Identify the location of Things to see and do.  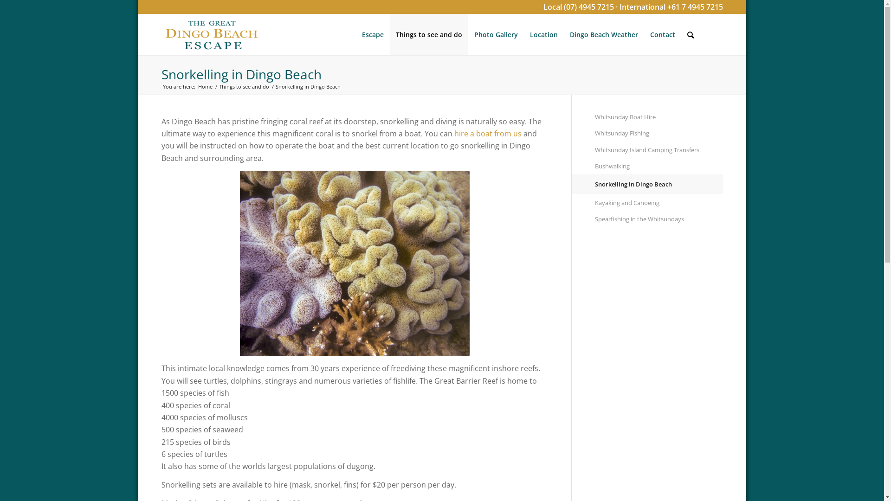
(429, 35).